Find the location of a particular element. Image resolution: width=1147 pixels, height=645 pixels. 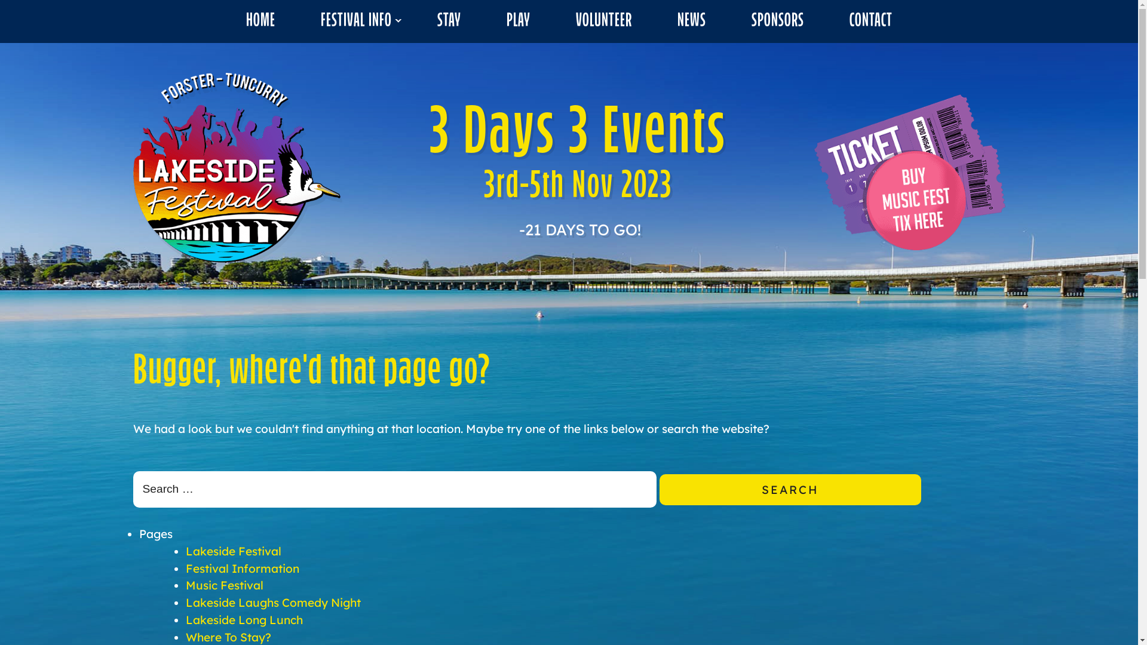

HOME is located at coordinates (260, 21).